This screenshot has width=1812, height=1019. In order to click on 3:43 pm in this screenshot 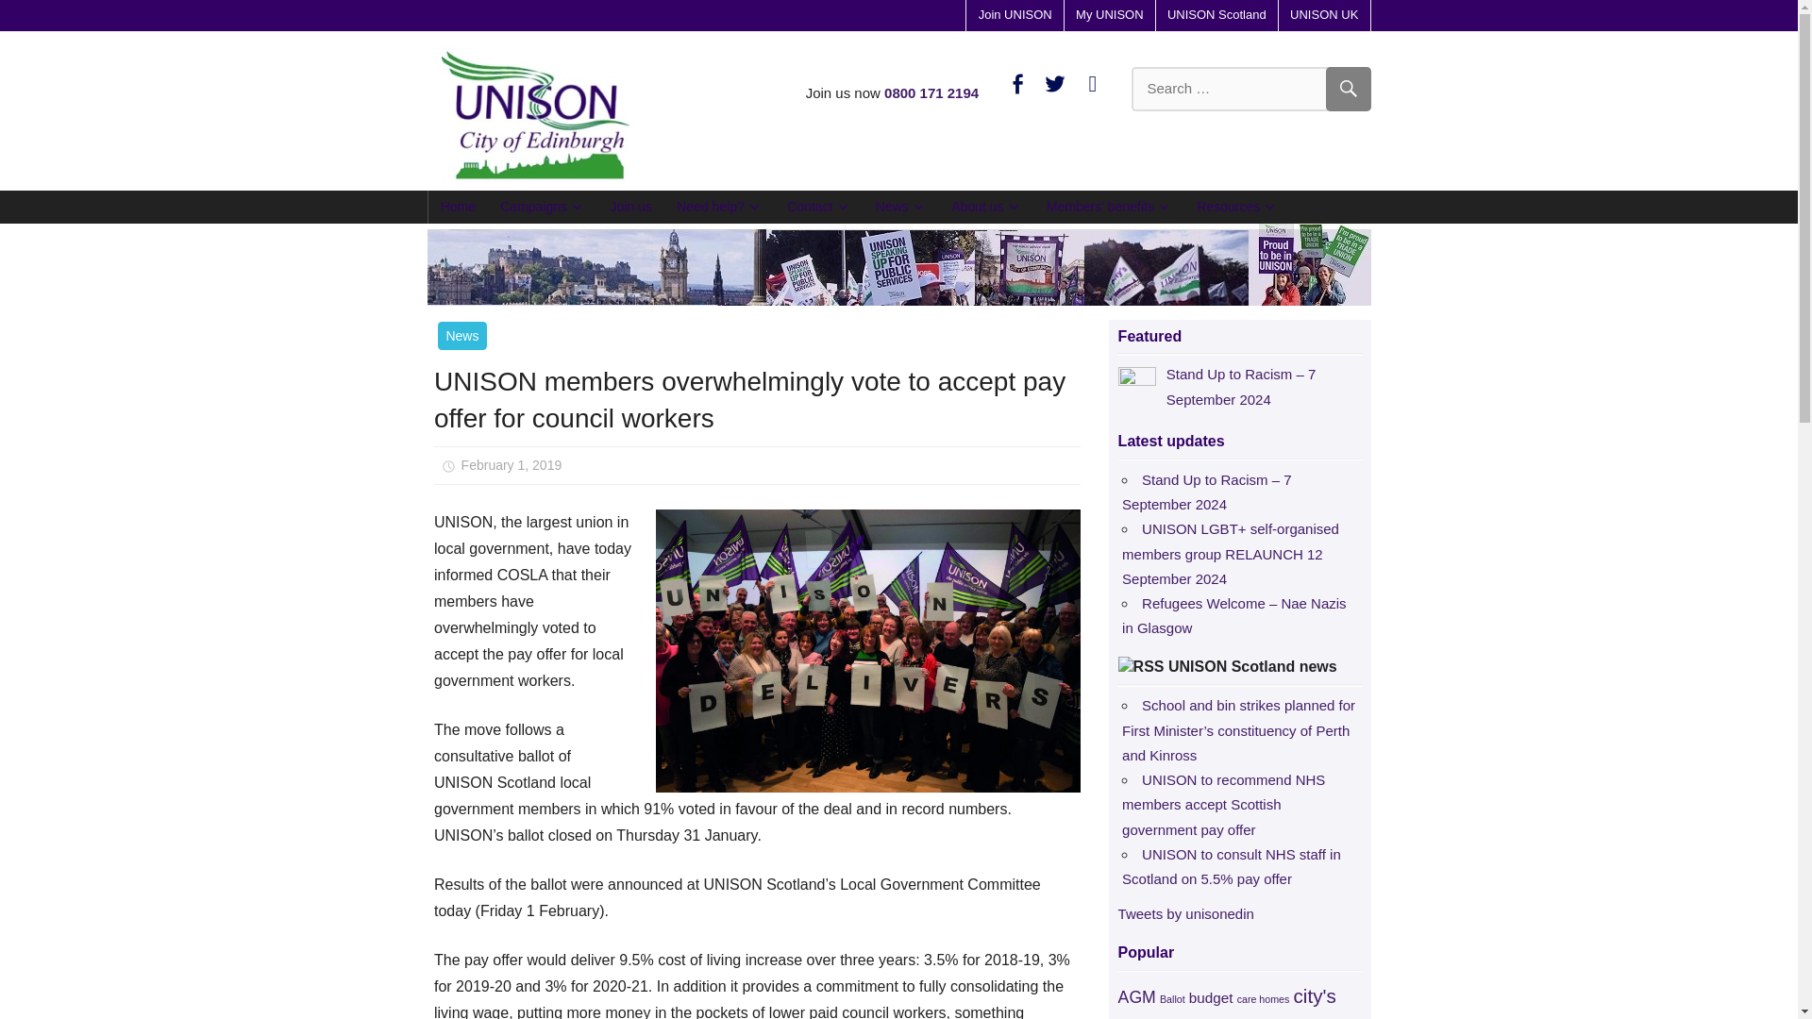, I will do `click(512, 464)`.